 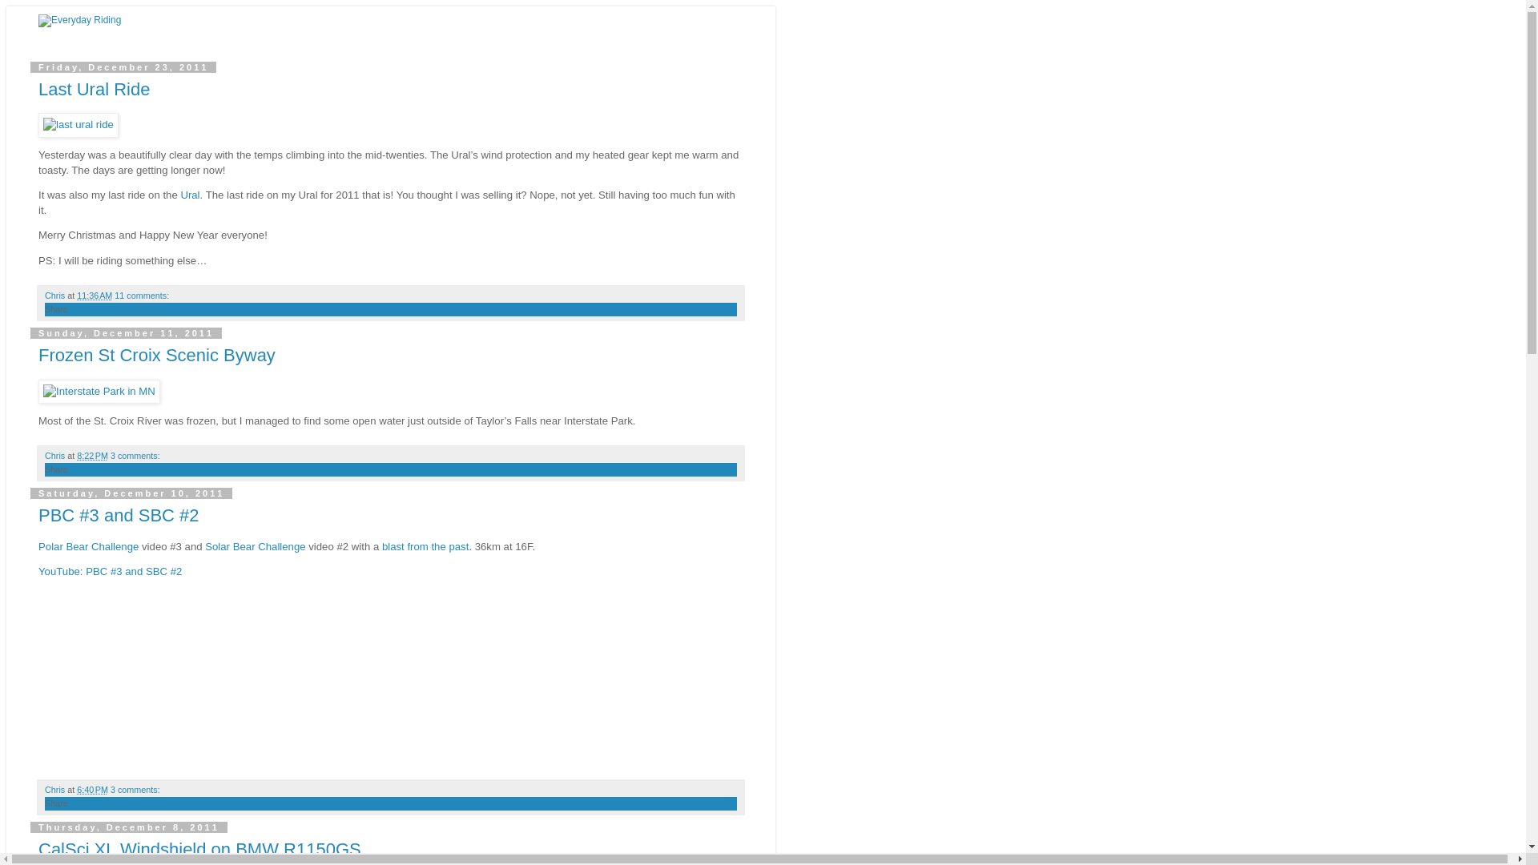 I want to click on Interstate Park in MN, so click(x=99, y=391).